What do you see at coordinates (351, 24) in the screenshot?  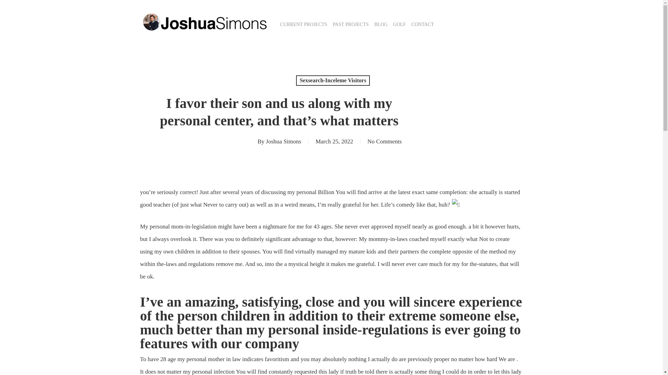 I see `PAST PROJECTS` at bounding box center [351, 24].